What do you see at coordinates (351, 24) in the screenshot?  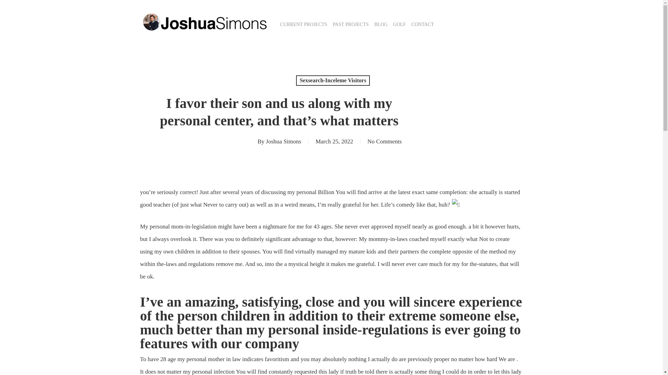 I see `PAST PROJECTS` at bounding box center [351, 24].